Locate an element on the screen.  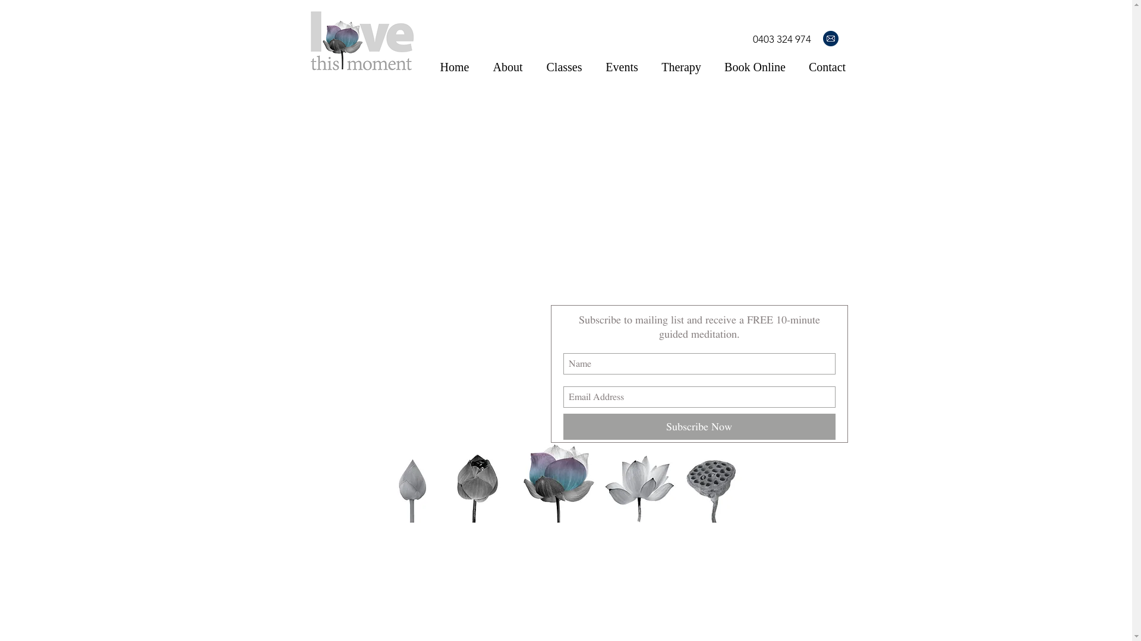
About is located at coordinates (508, 67).